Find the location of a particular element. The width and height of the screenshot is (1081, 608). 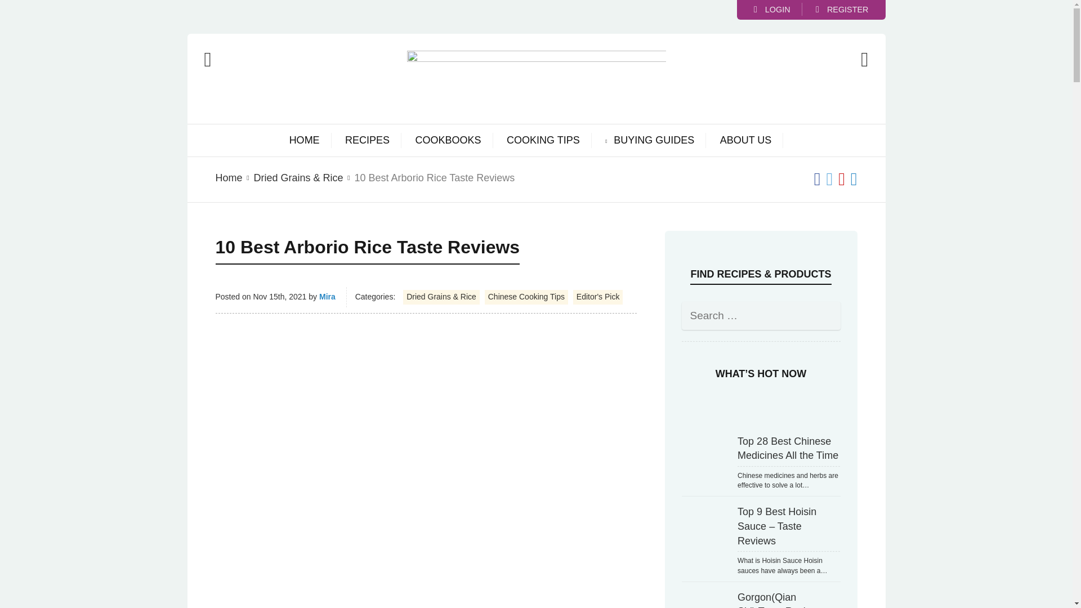

Editor's Pick is located at coordinates (598, 297).